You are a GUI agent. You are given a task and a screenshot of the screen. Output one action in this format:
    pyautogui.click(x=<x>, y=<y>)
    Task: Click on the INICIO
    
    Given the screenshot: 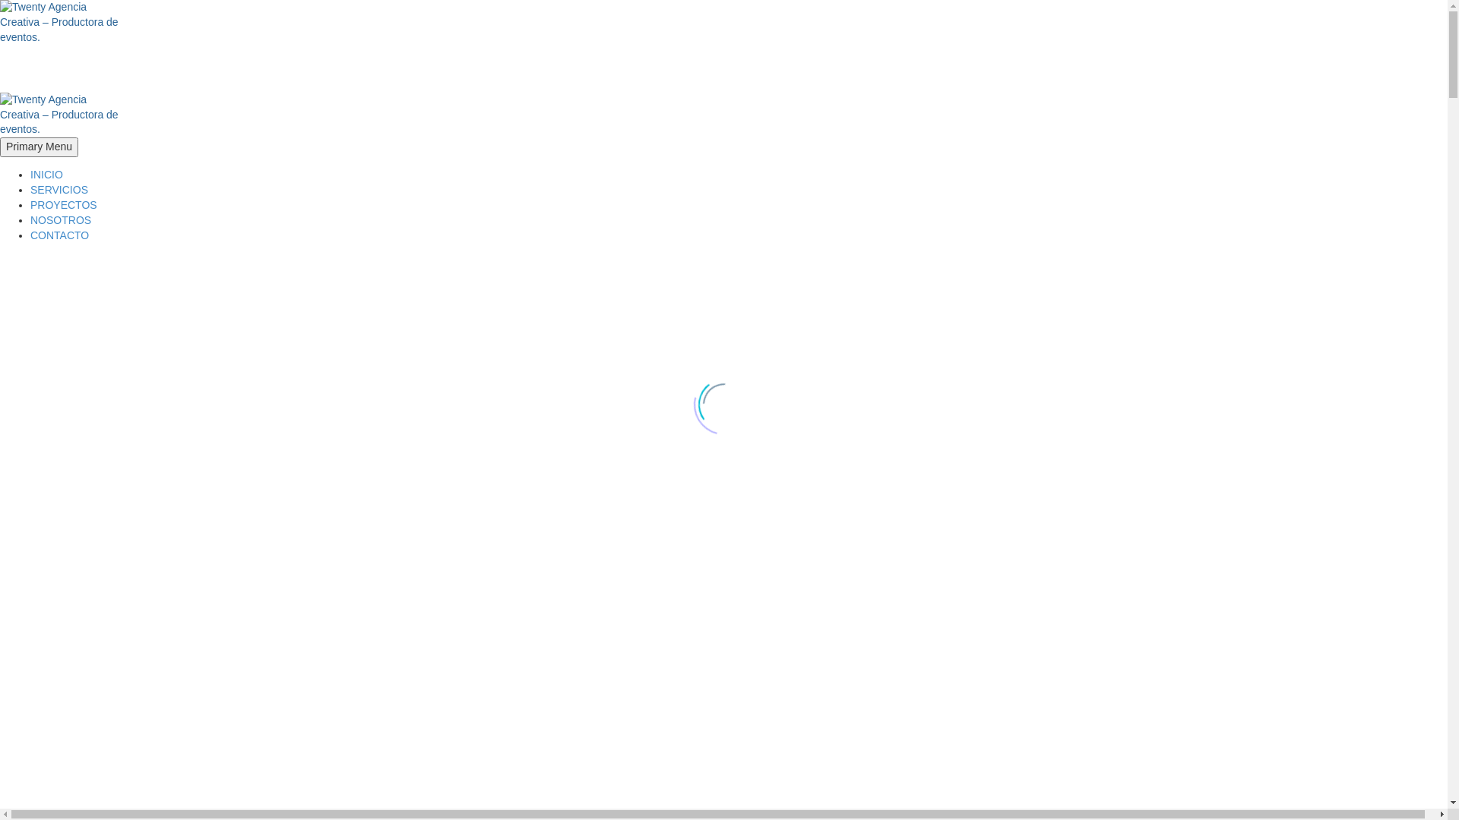 What is the action you would take?
    pyautogui.click(x=47, y=175)
    